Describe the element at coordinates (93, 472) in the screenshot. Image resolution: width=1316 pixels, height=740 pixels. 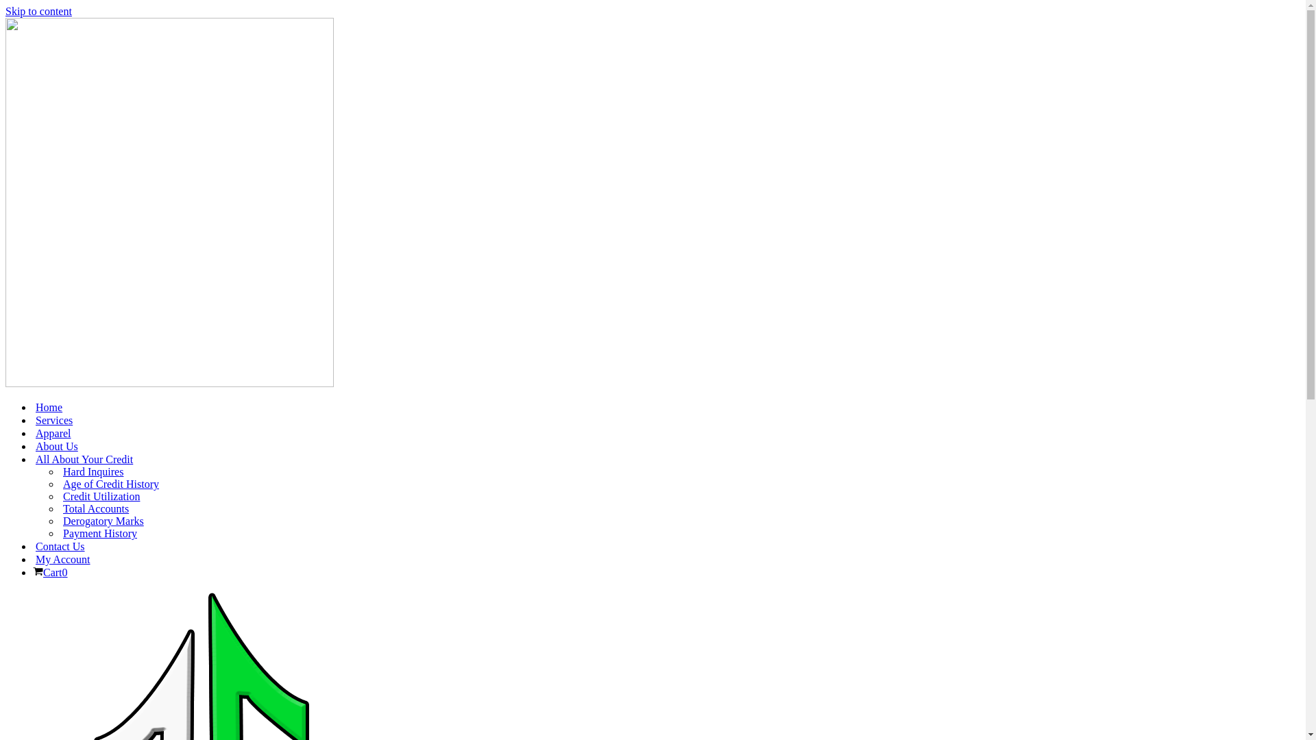
I see `Hard Inquires` at that location.